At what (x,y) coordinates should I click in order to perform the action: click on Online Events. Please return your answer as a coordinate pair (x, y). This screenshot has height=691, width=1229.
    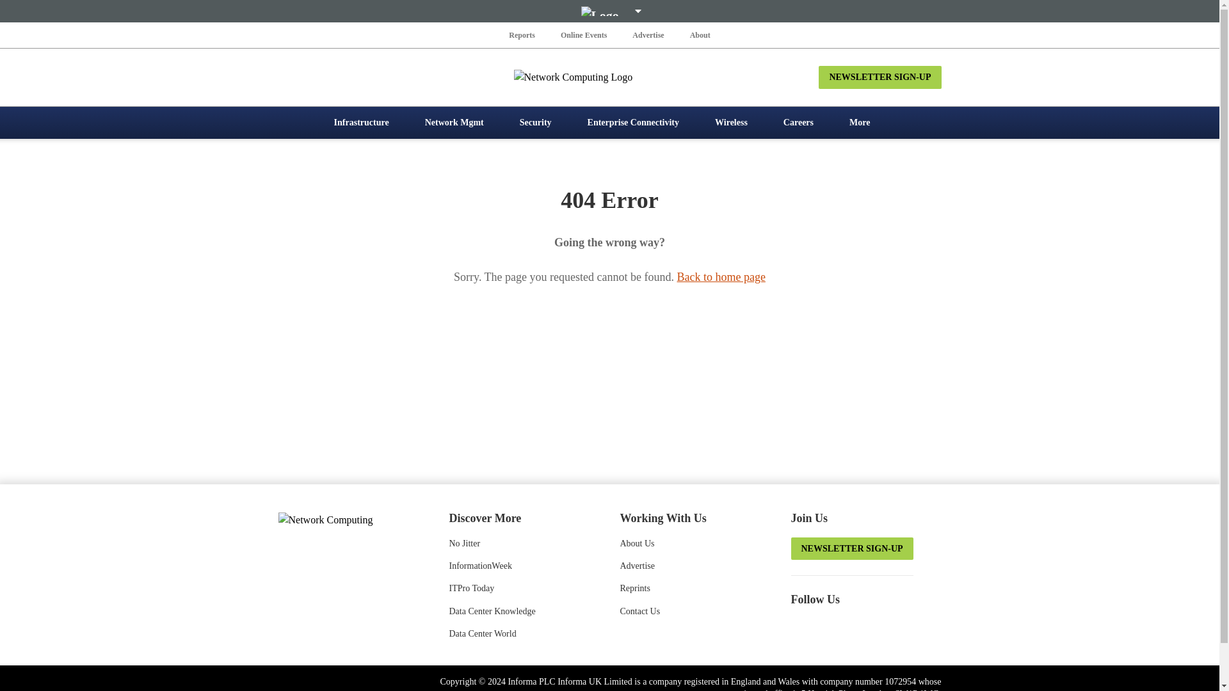
    Looking at the image, I should click on (584, 35).